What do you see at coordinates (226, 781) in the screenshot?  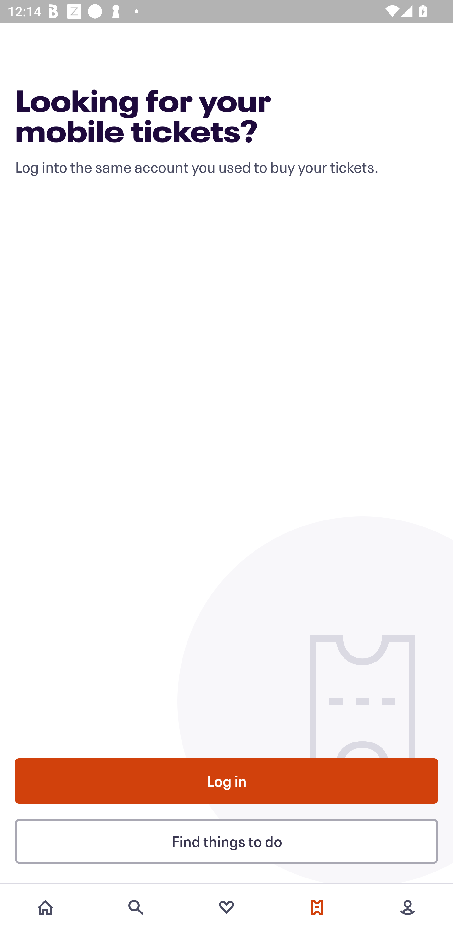 I see `Log in` at bounding box center [226, 781].